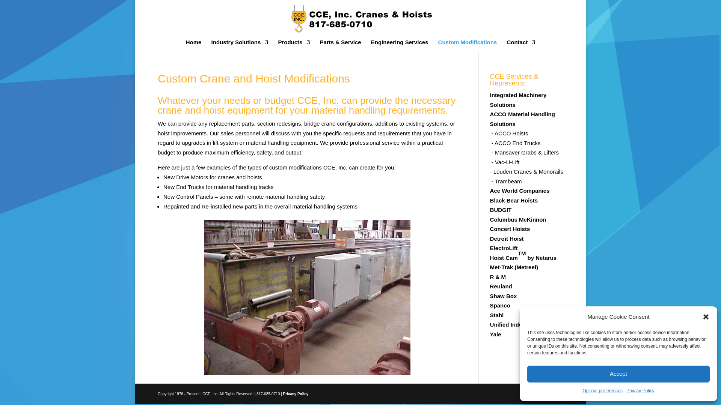 Image resolution: width=721 pixels, height=405 pixels. Describe the element at coordinates (618, 373) in the screenshot. I see `Accept` at that location.